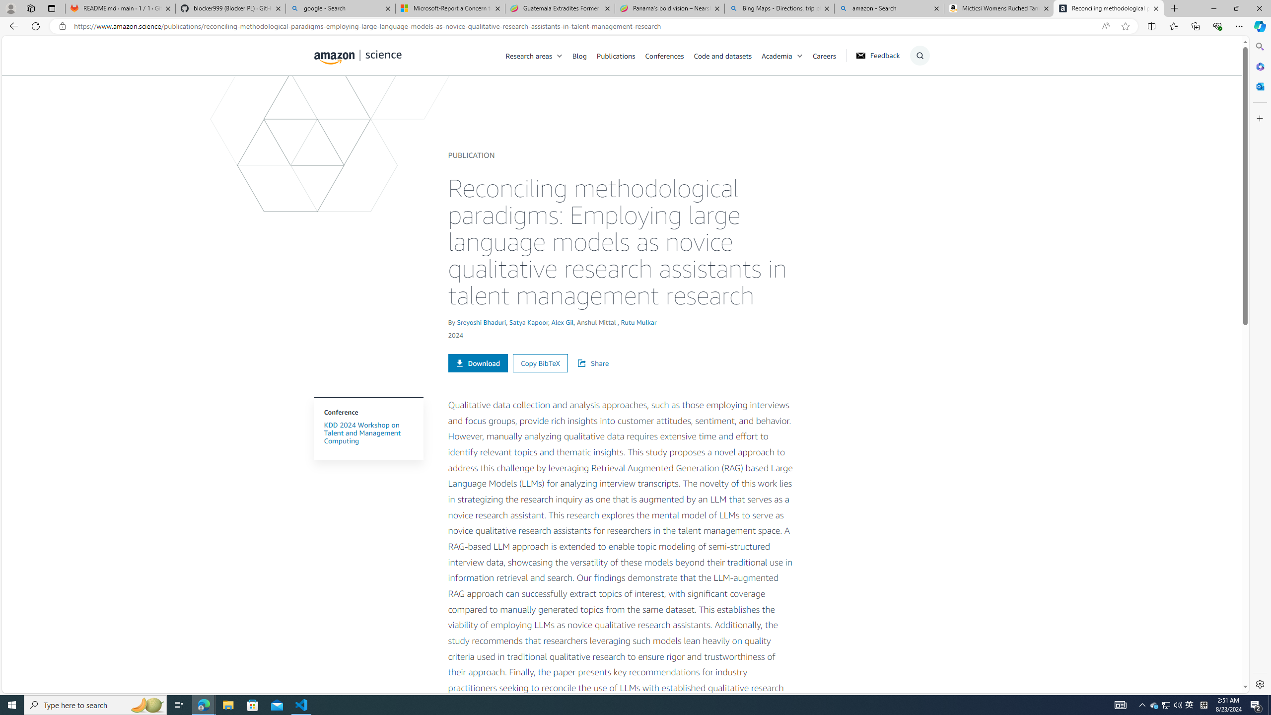 The width and height of the screenshot is (1271, 715). What do you see at coordinates (669, 55) in the screenshot?
I see `Conferences` at bounding box center [669, 55].